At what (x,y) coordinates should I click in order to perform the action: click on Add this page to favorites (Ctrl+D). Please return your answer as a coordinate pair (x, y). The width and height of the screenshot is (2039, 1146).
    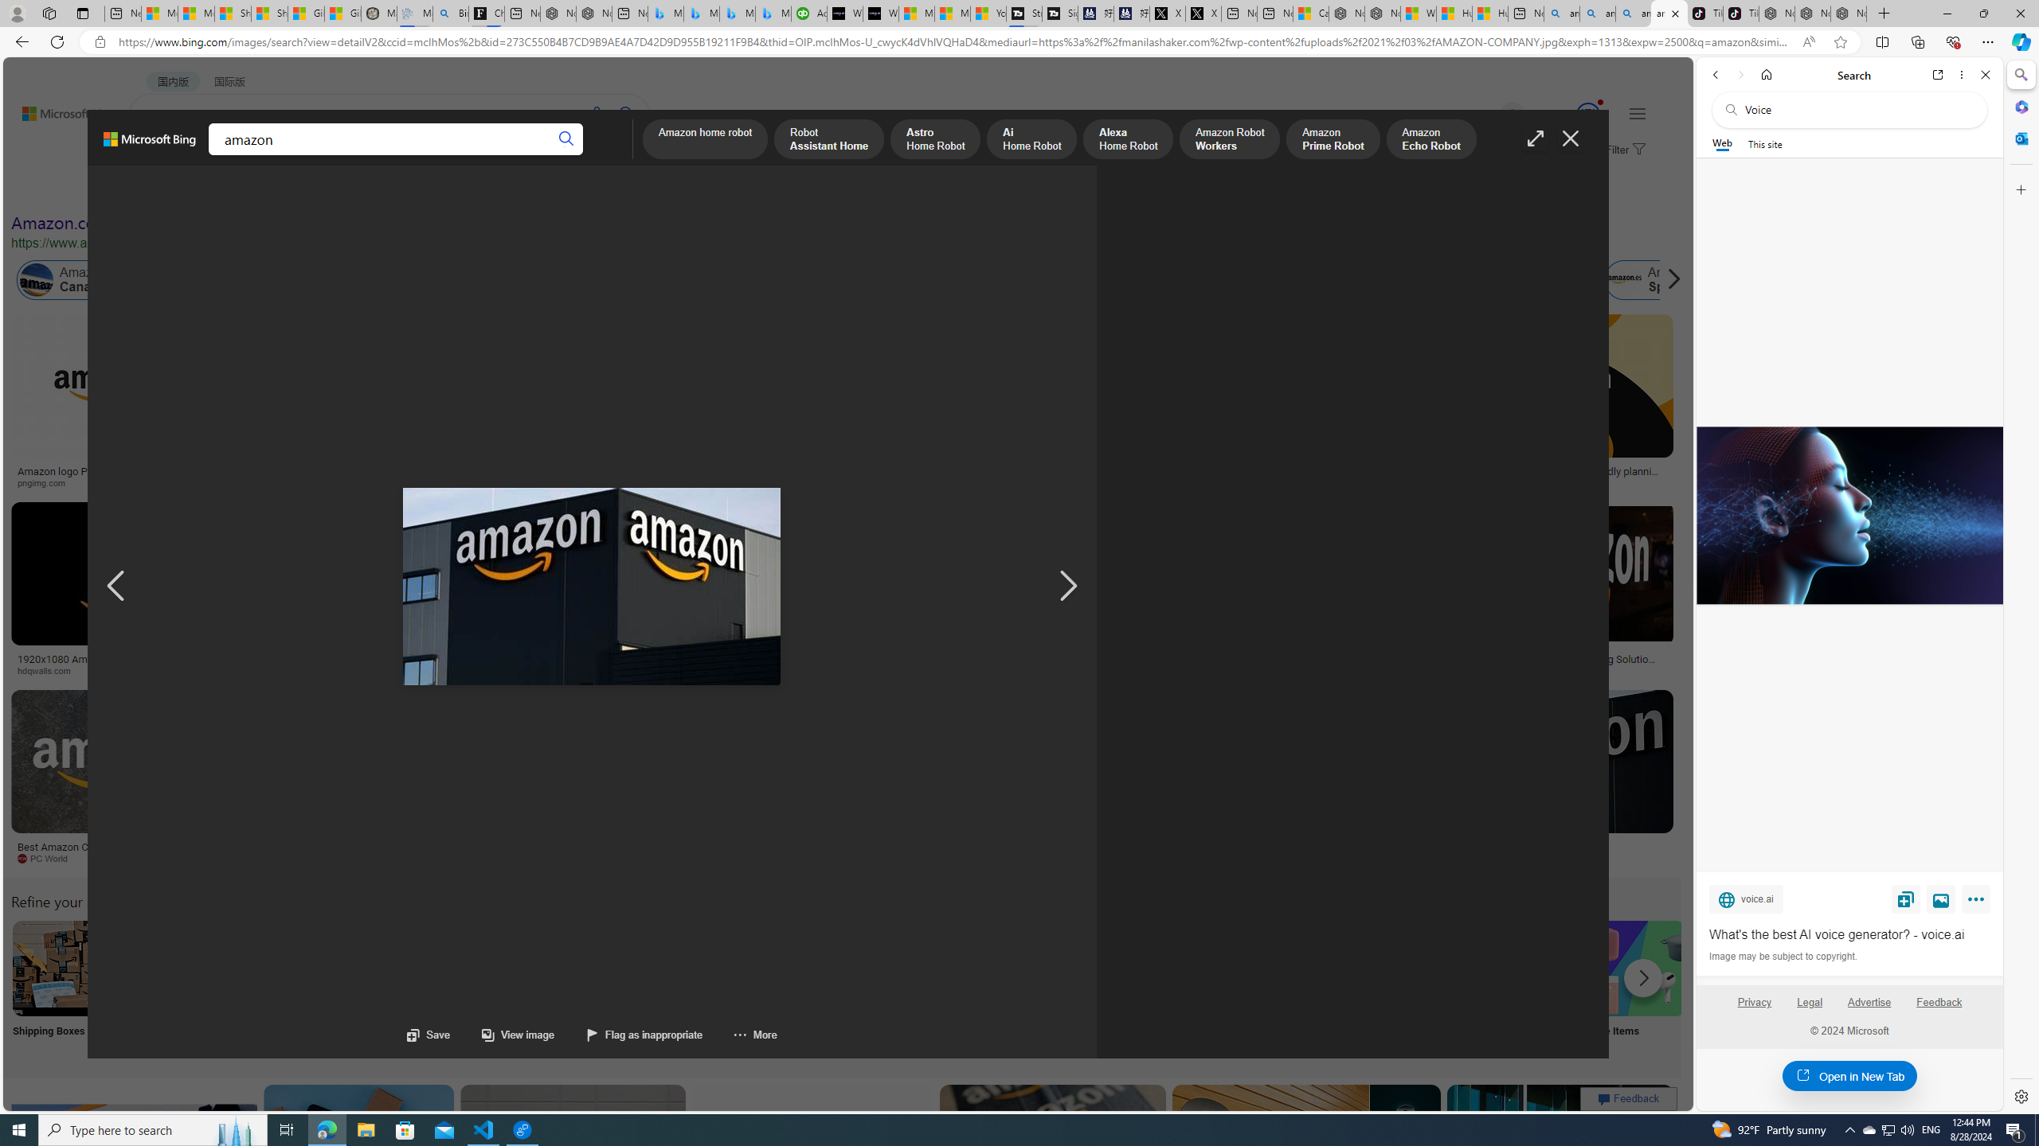
    Looking at the image, I should click on (1841, 42).